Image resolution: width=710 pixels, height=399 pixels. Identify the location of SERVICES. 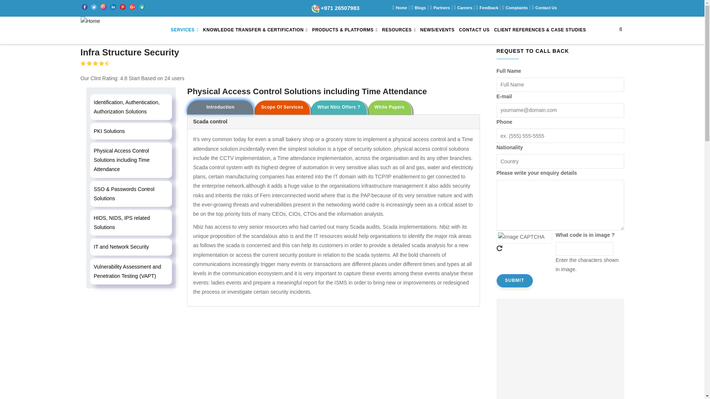
(185, 30).